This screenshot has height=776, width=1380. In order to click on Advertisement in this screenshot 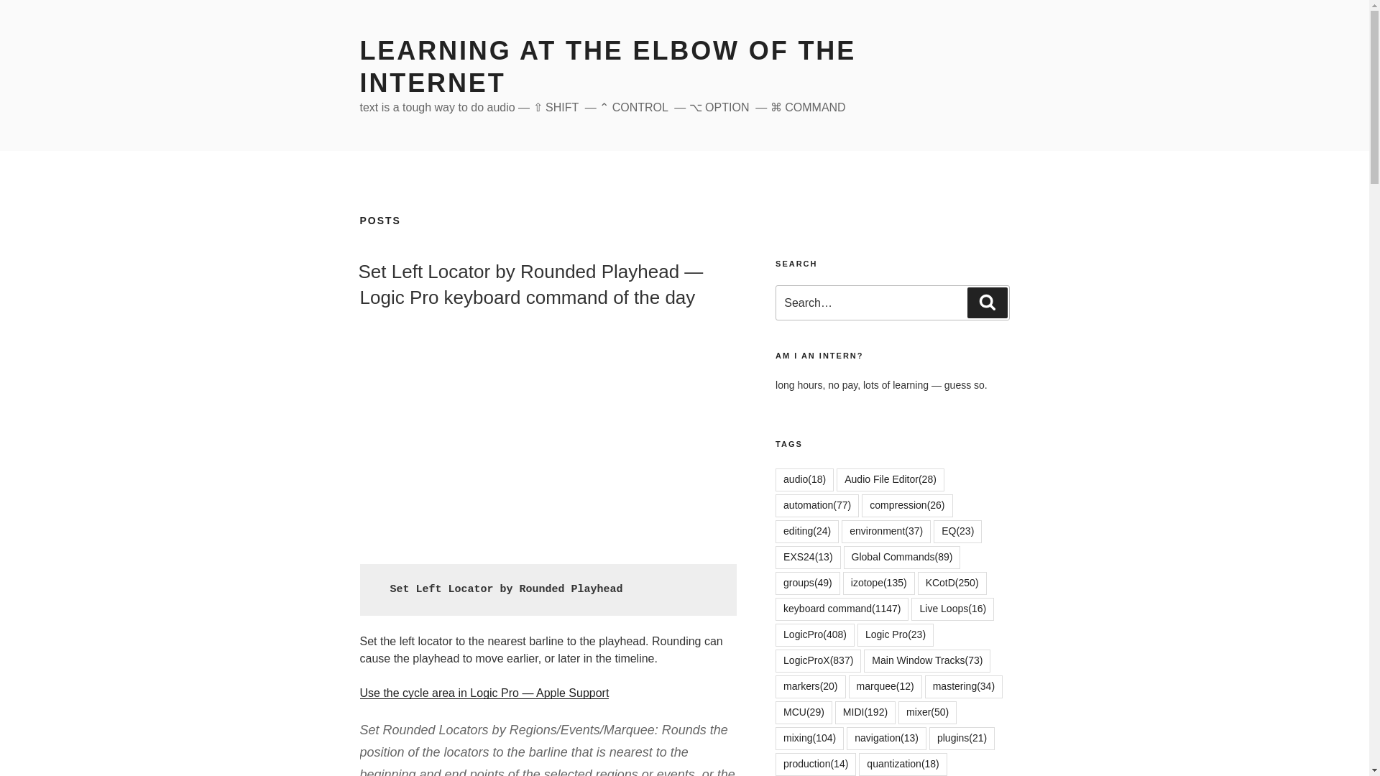, I will do `click(547, 435)`.